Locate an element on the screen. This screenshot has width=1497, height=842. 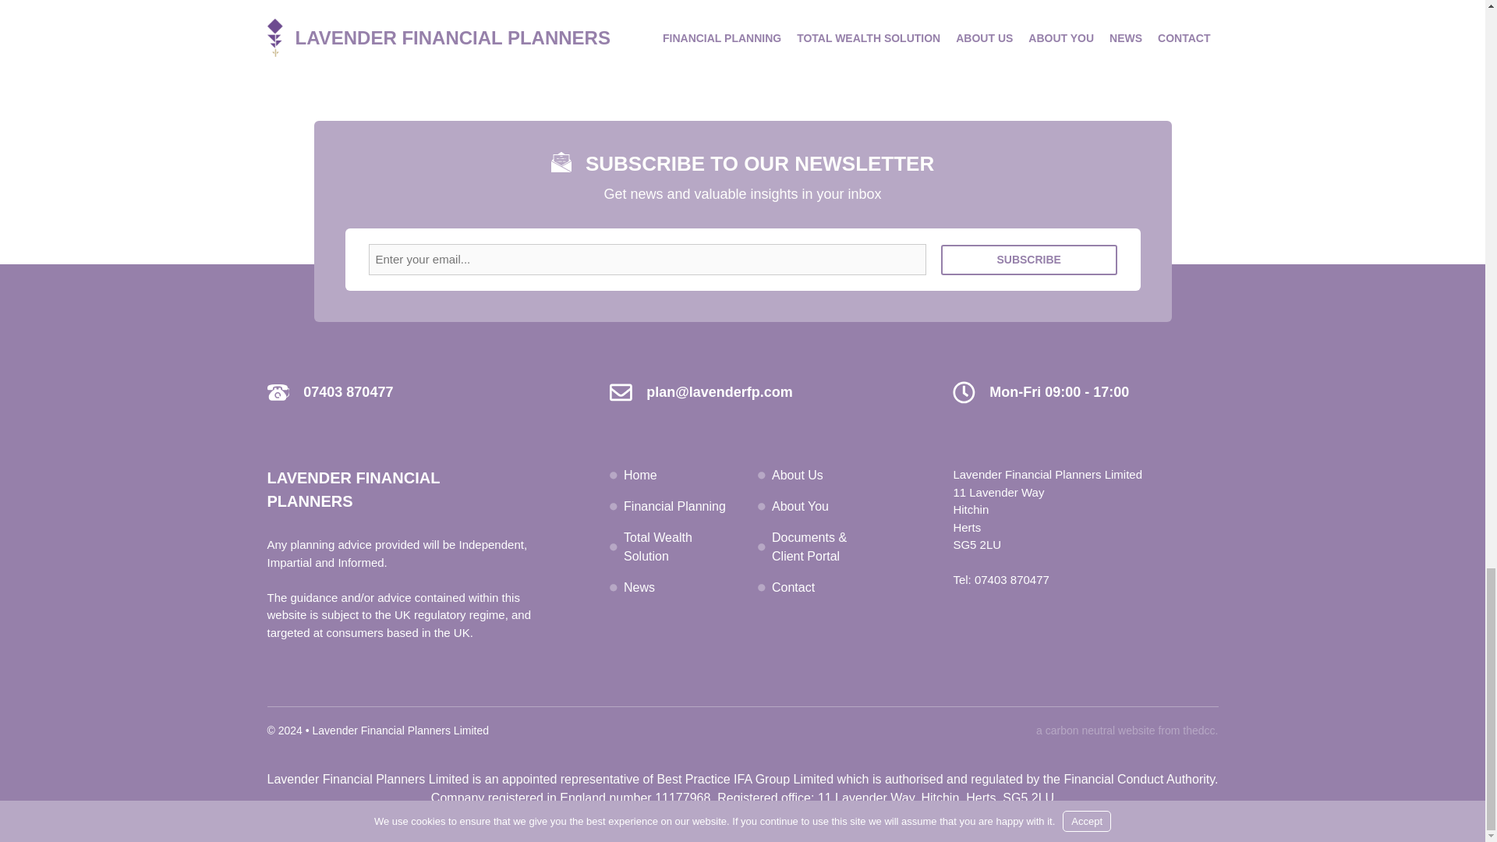
Subscribe is located at coordinates (1029, 260).